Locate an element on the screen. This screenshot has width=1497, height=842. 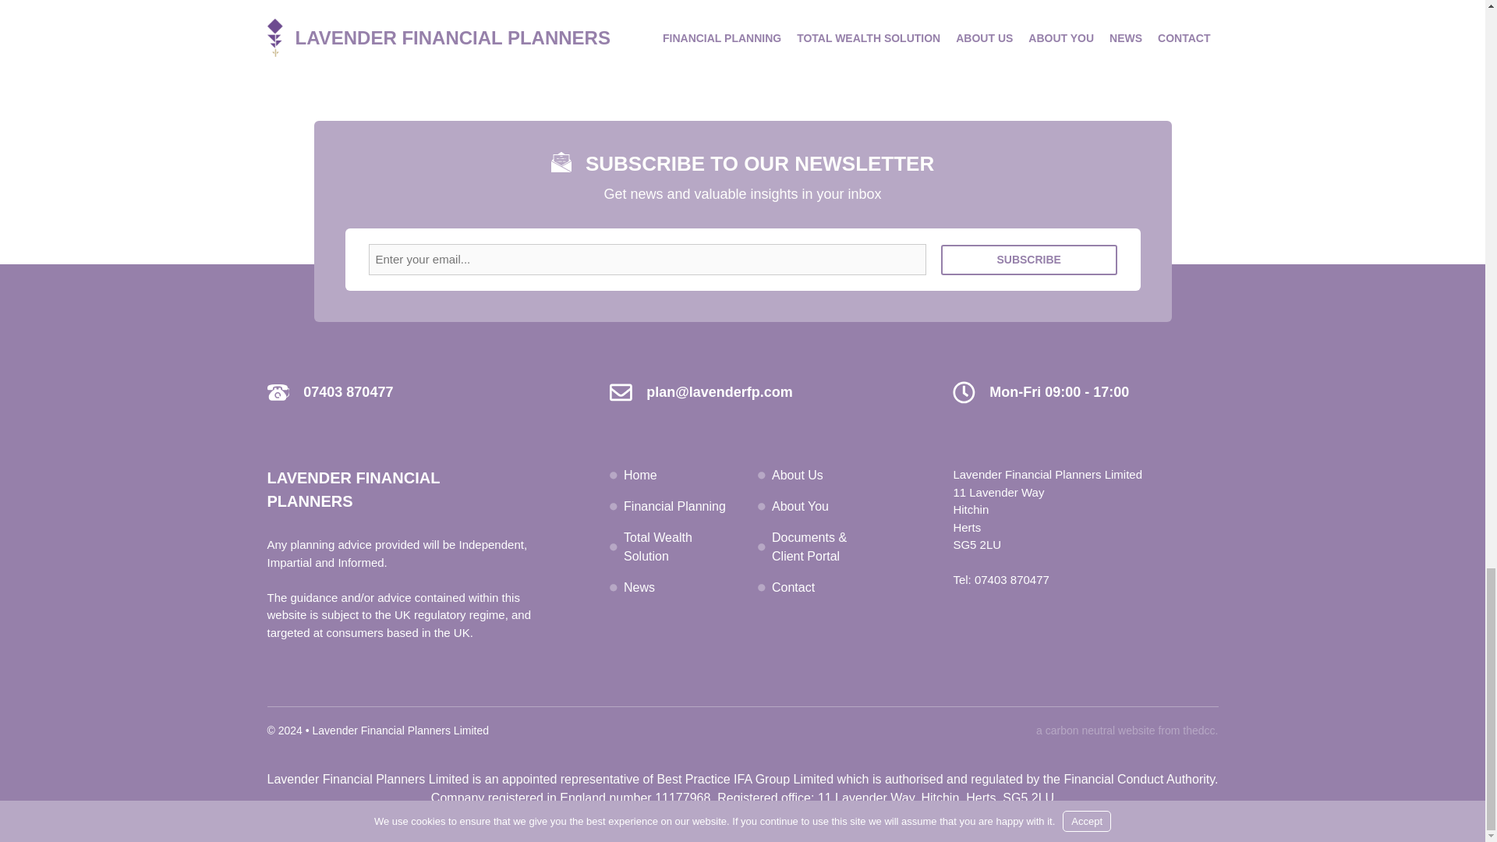
Subscribe is located at coordinates (1029, 260).